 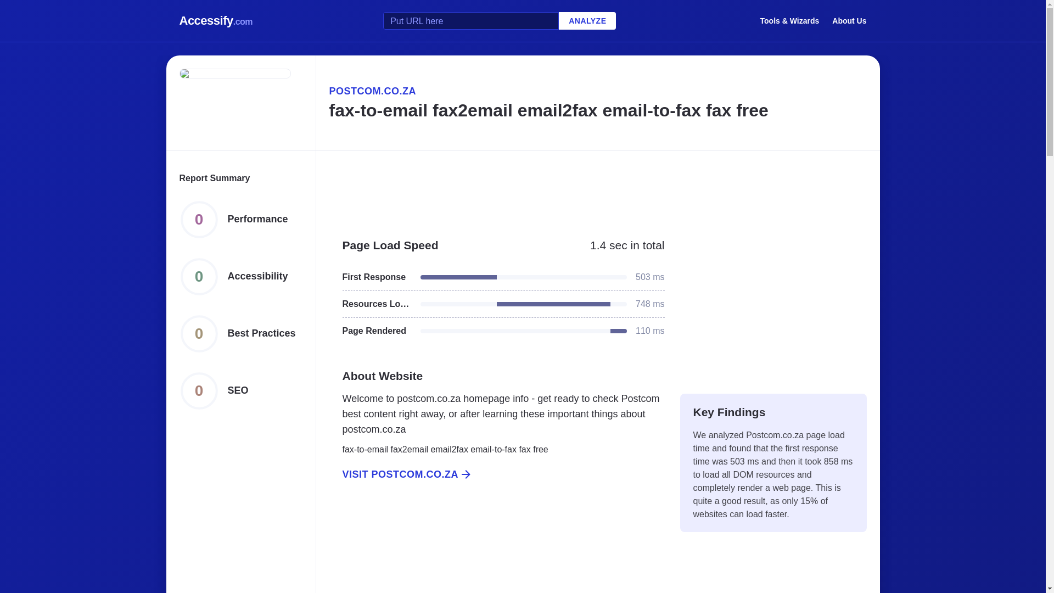 I want to click on ANALYZE, so click(x=587, y=21).